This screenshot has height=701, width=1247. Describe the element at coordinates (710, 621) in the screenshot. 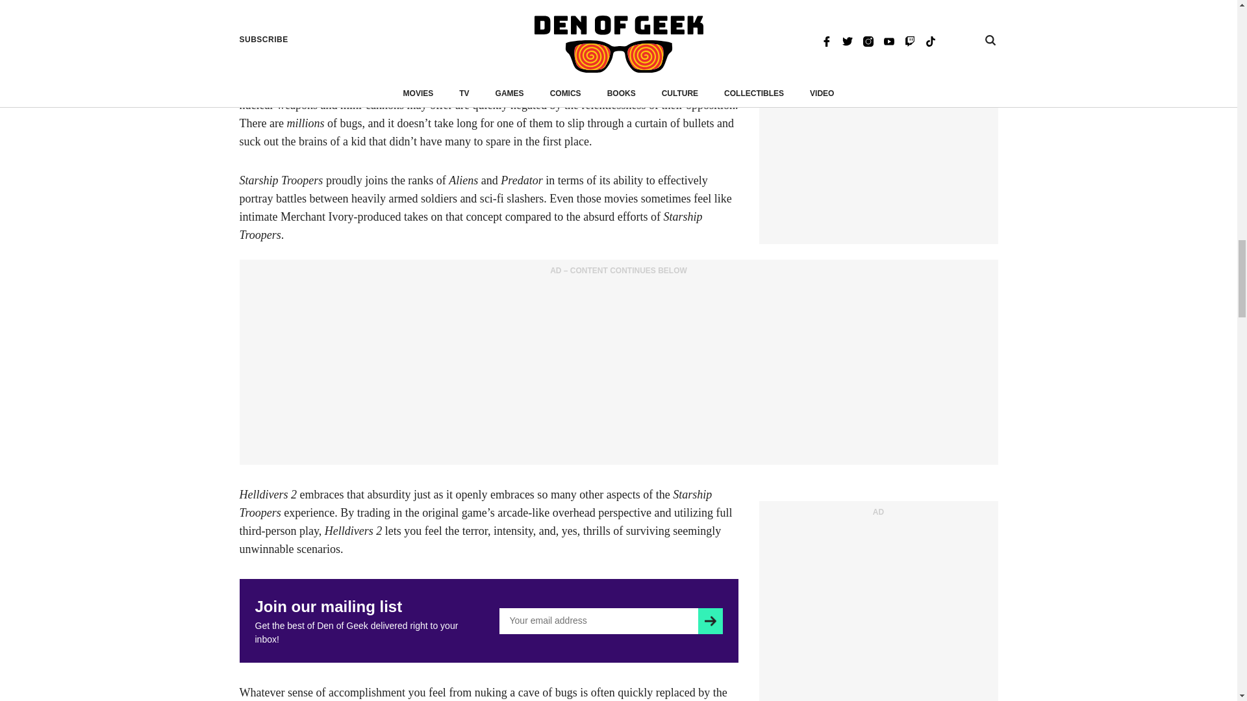

I see `Subscribe` at that location.